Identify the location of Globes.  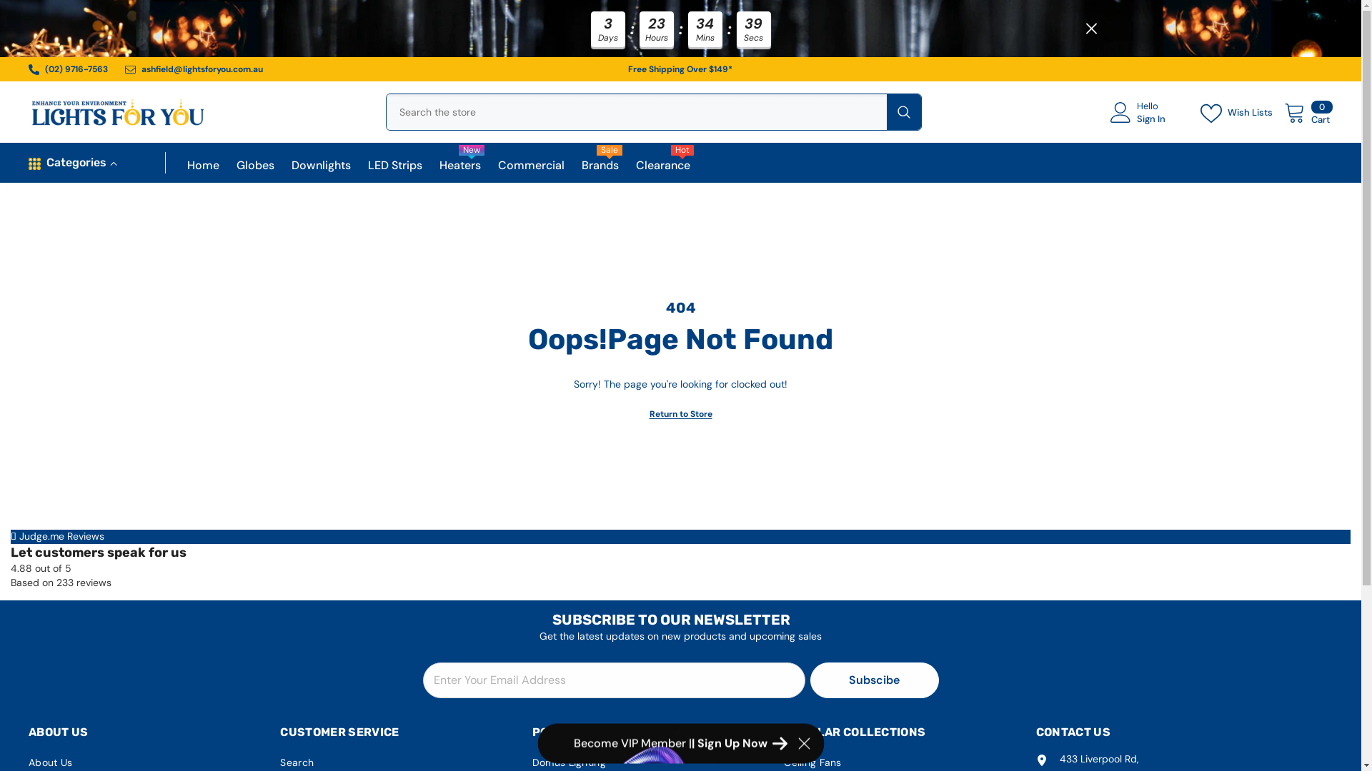
(256, 171).